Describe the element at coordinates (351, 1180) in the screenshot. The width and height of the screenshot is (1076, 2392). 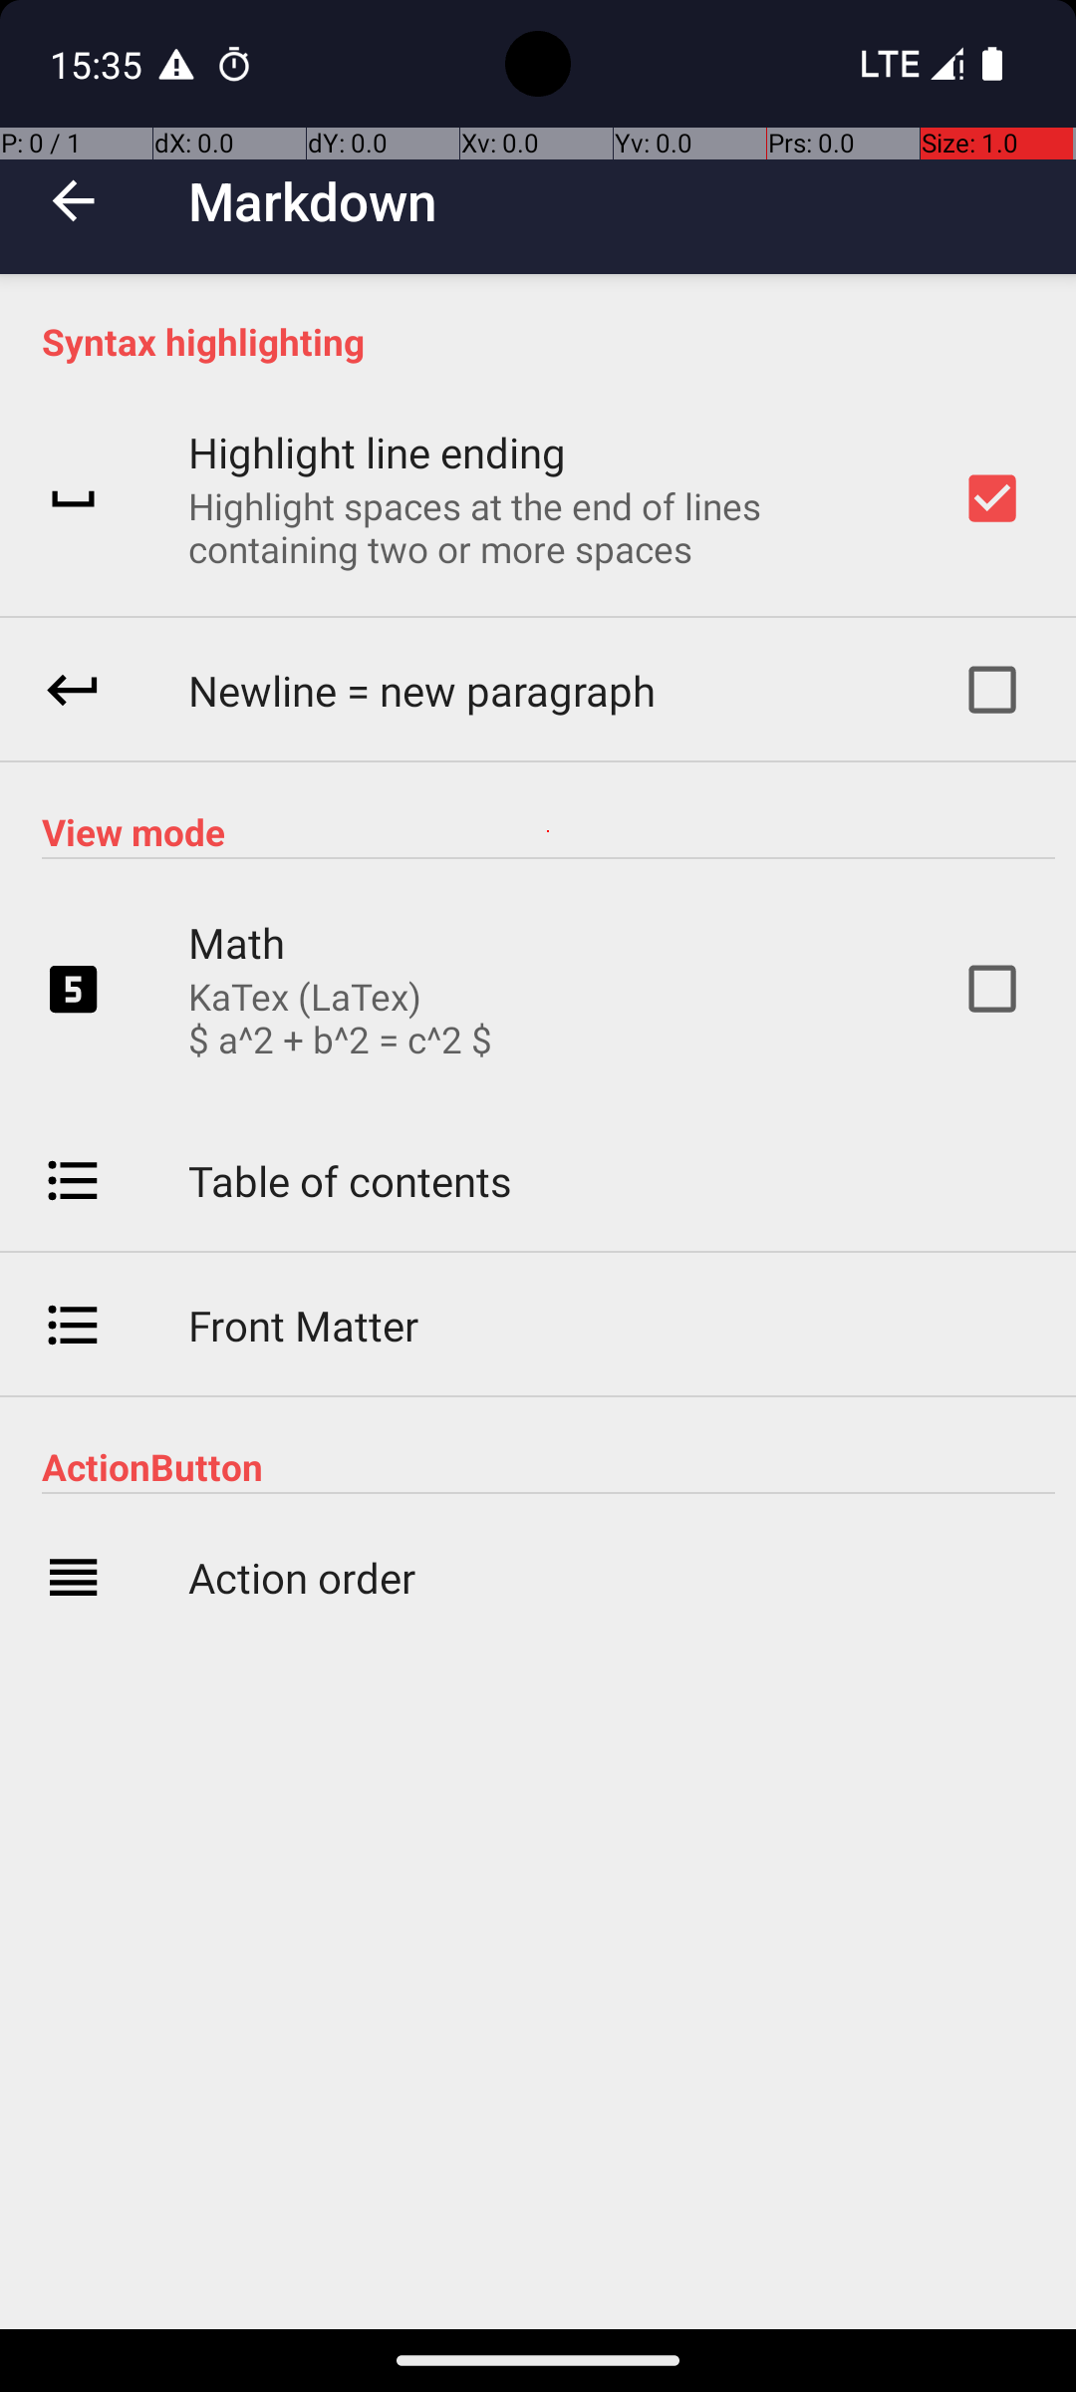
I see `Table of contents` at that location.